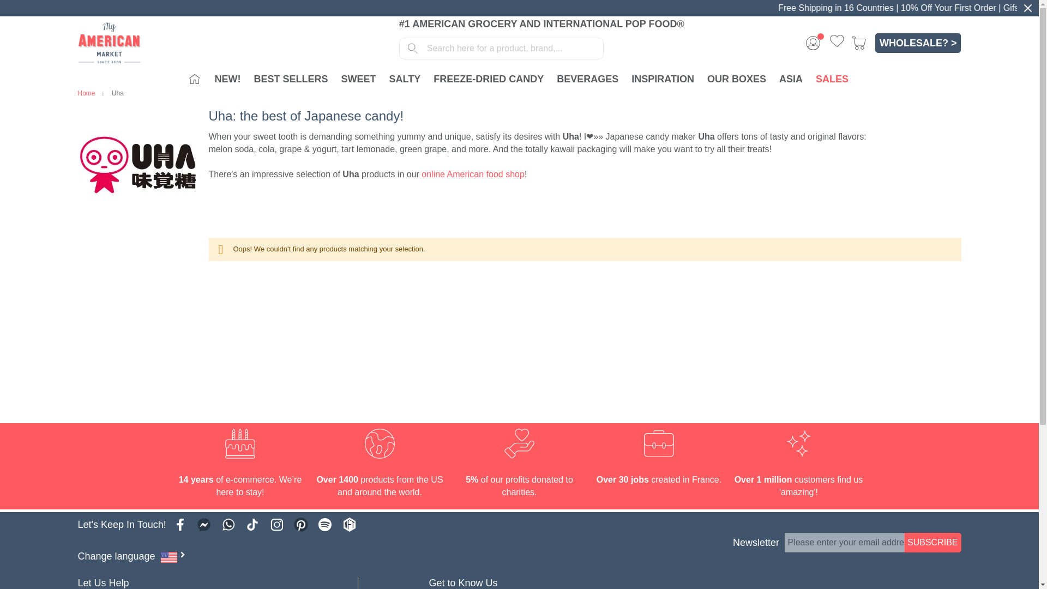 This screenshot has width=1047, height=589. Describe the element at coordinates (791, 79) in the screenshot. I see `ASIA` at that location.